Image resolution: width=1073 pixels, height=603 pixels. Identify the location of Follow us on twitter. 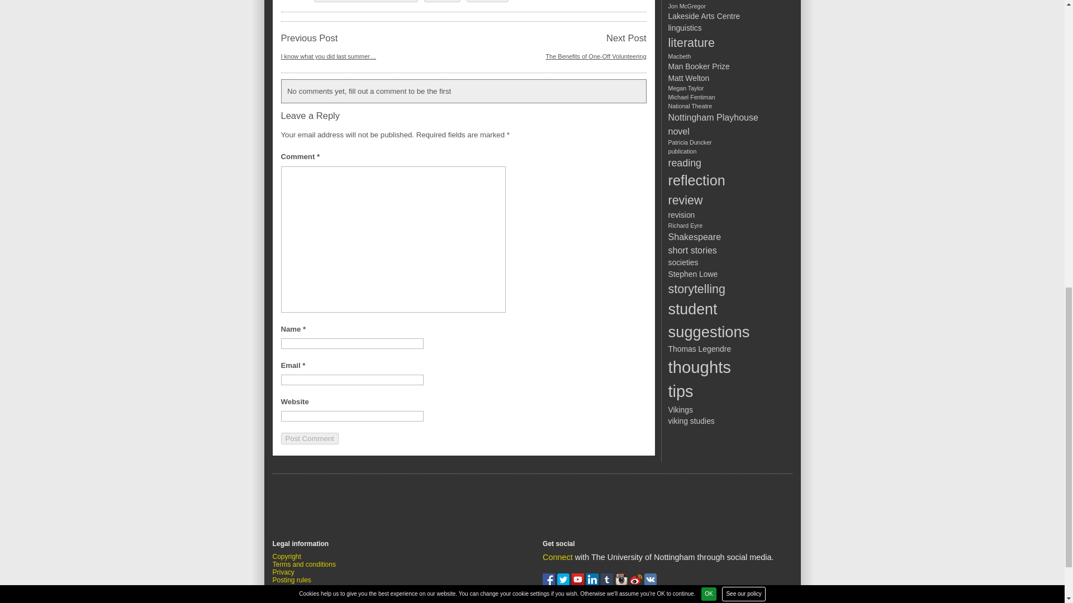
(564, 582).